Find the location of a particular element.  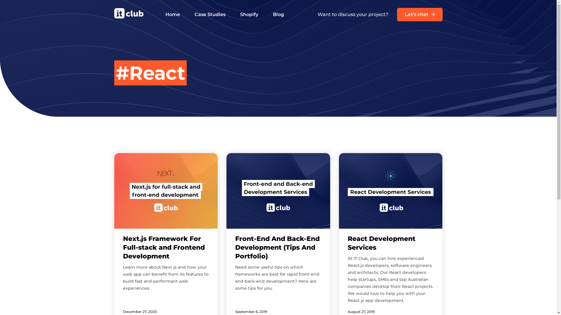

Next.js Framework For Full-stack and Frontend Development is located at coordinates (164, 247).